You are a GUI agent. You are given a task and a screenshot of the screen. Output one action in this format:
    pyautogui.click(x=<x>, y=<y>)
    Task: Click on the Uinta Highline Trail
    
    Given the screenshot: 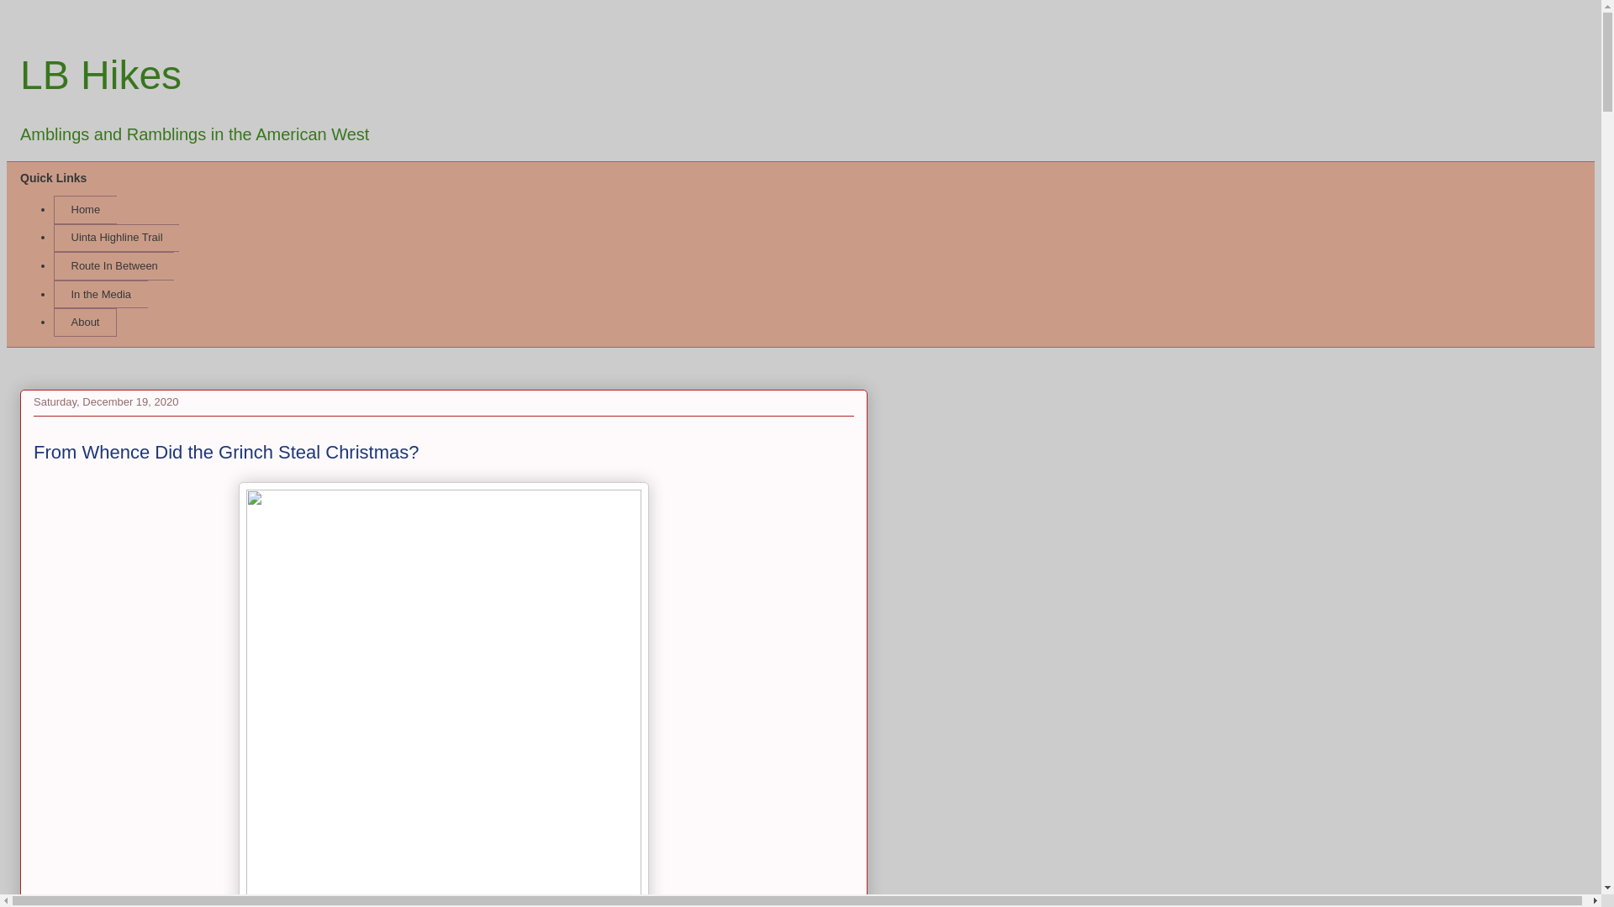 What is the action you would take?
    pyautogui.click(x=116, y=239)
    